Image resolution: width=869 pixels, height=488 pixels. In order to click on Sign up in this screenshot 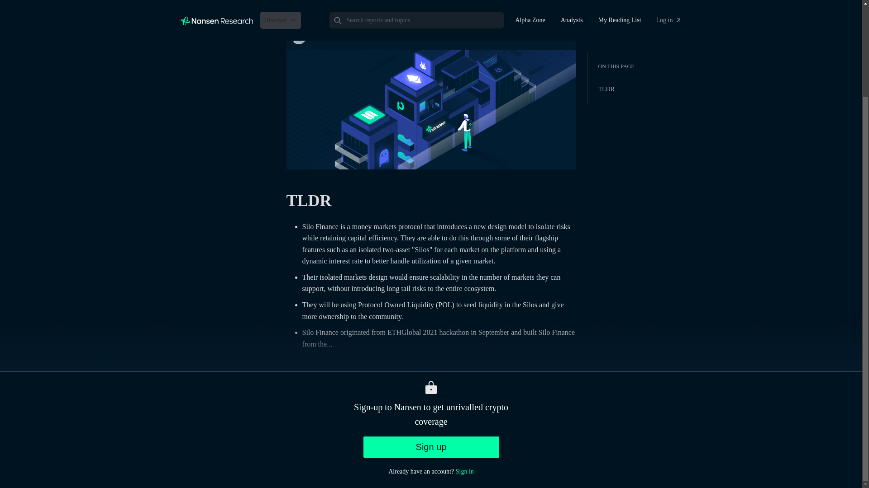, I will do `click(431, 333)`.